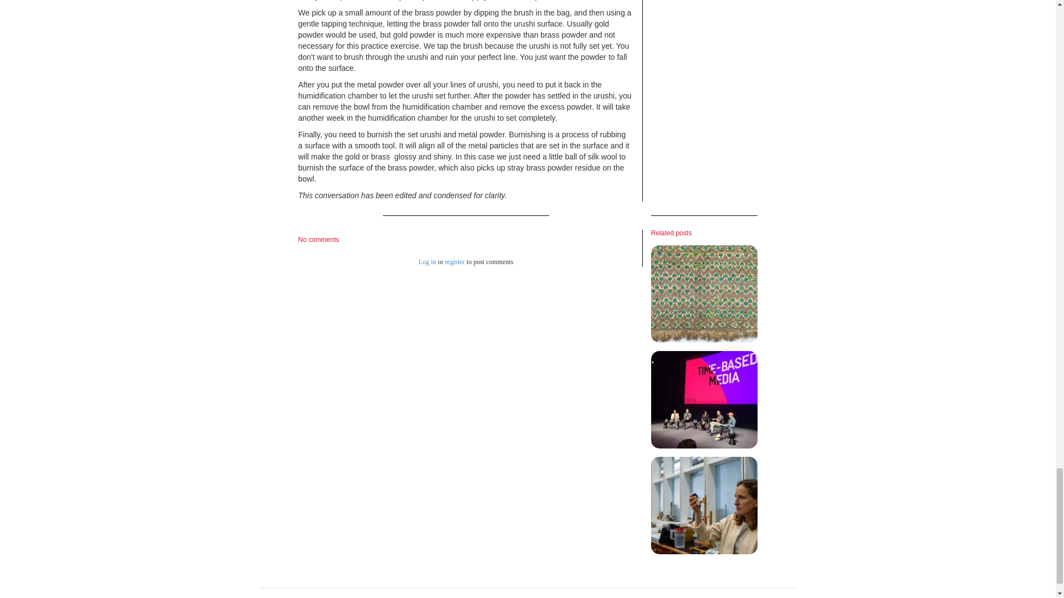 Image resolution: width=1064 pixels, height=598 pixels. I want to click on register, so click(454, 261).